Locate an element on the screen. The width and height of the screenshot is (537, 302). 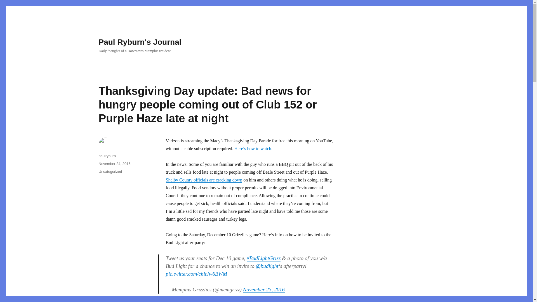
paulryburn is located at coordinates (107, 155).